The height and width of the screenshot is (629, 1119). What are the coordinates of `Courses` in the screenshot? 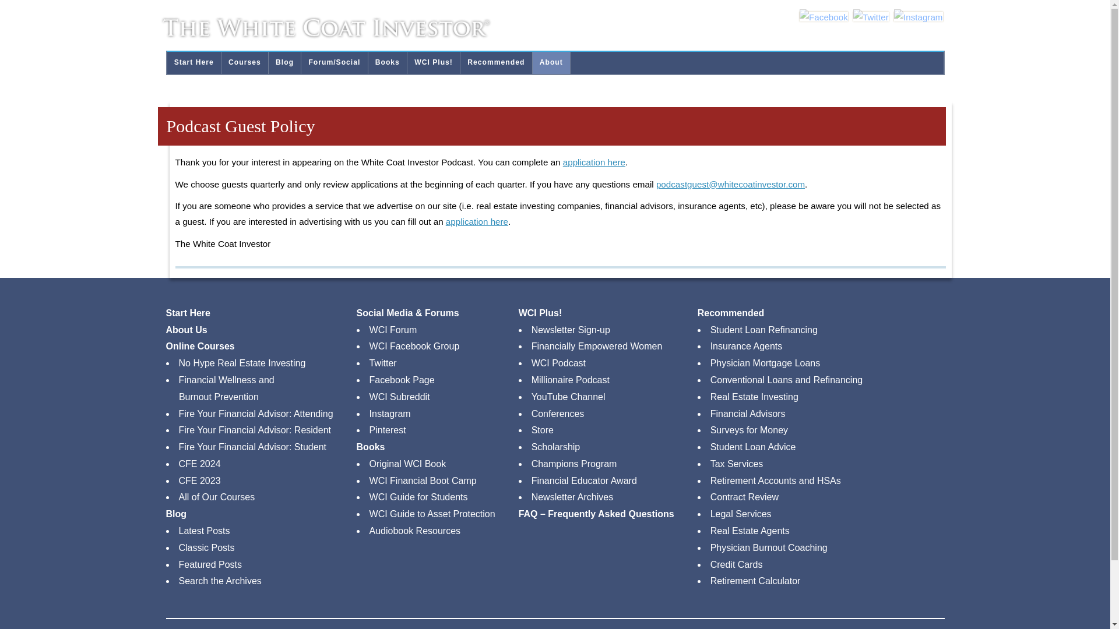 It's located at (245, 63).